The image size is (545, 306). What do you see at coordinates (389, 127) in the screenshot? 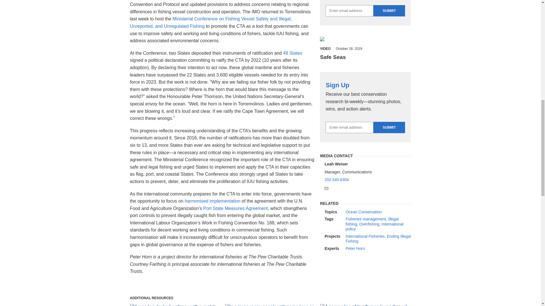
I see `Submit` at bounding box center [389, 127].